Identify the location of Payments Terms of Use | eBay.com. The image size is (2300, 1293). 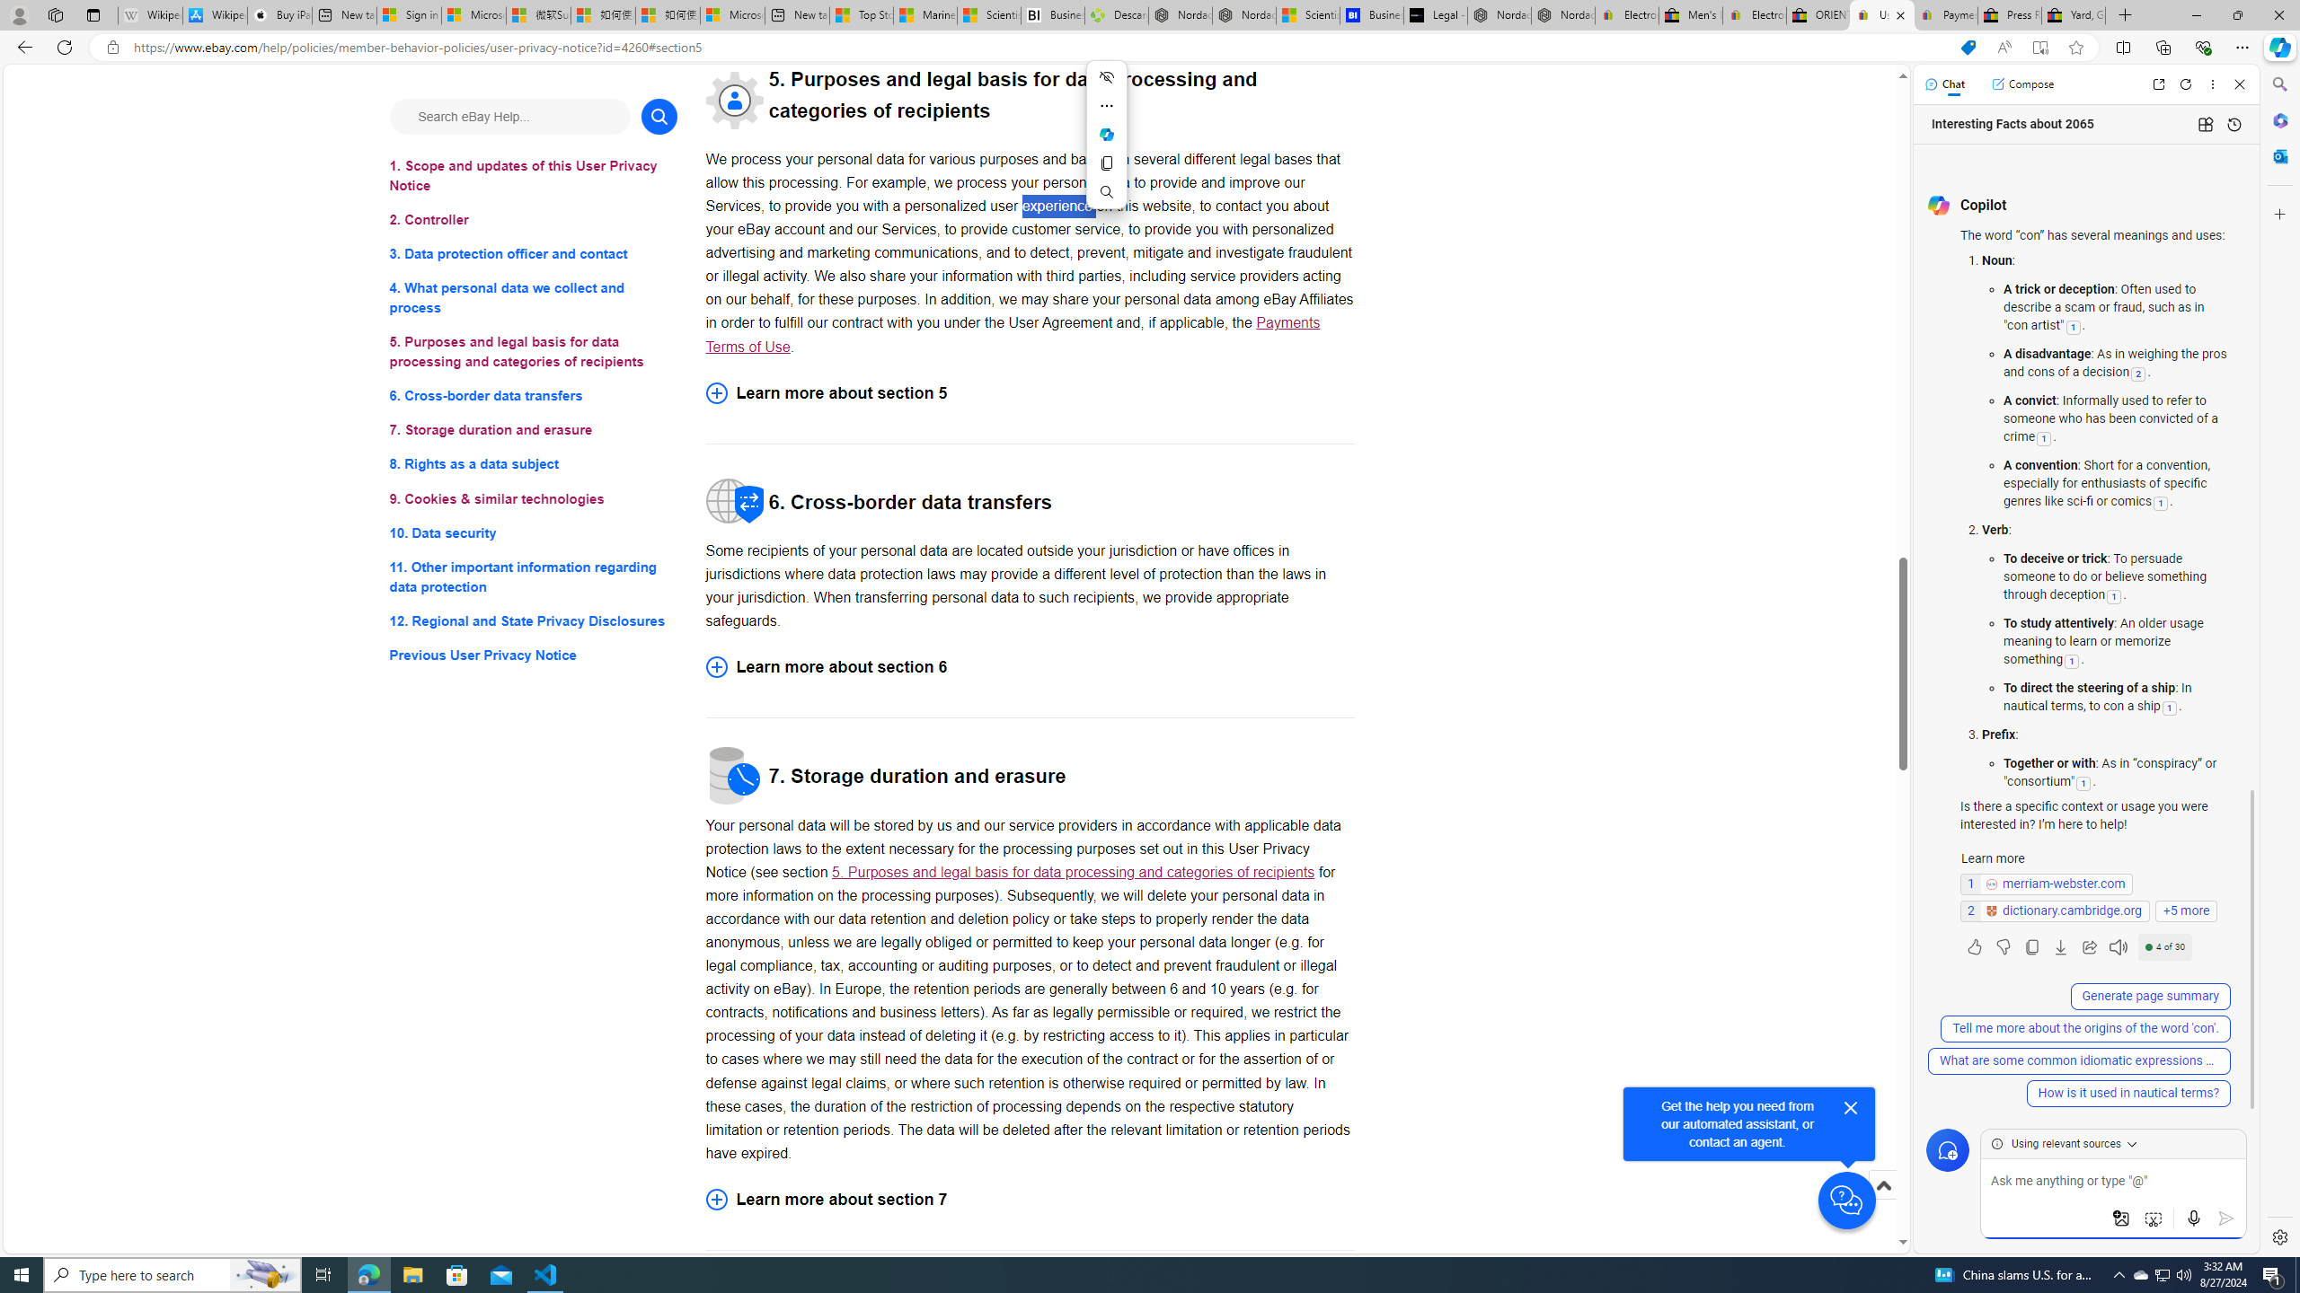
(1946, 15).